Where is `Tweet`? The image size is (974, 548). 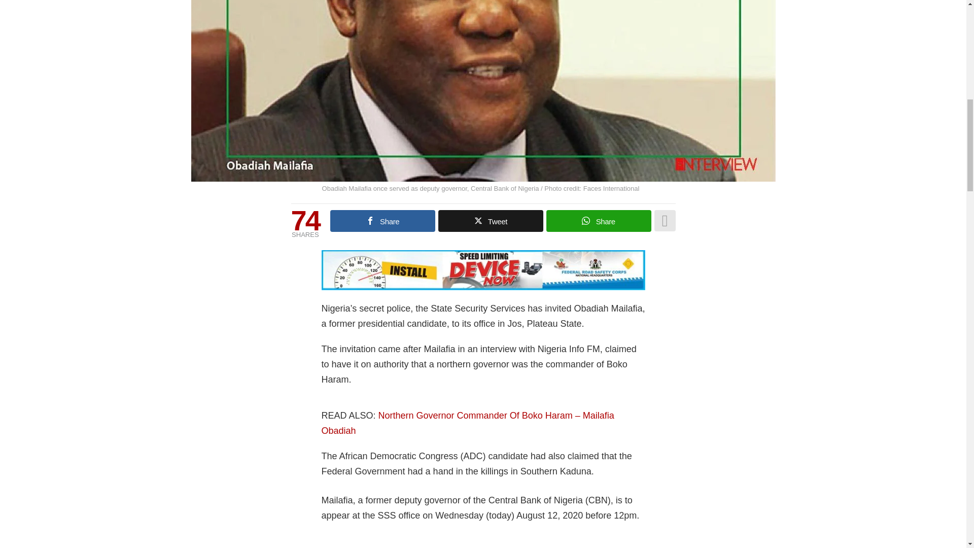 Tweet is located at coordinates (491, 220).